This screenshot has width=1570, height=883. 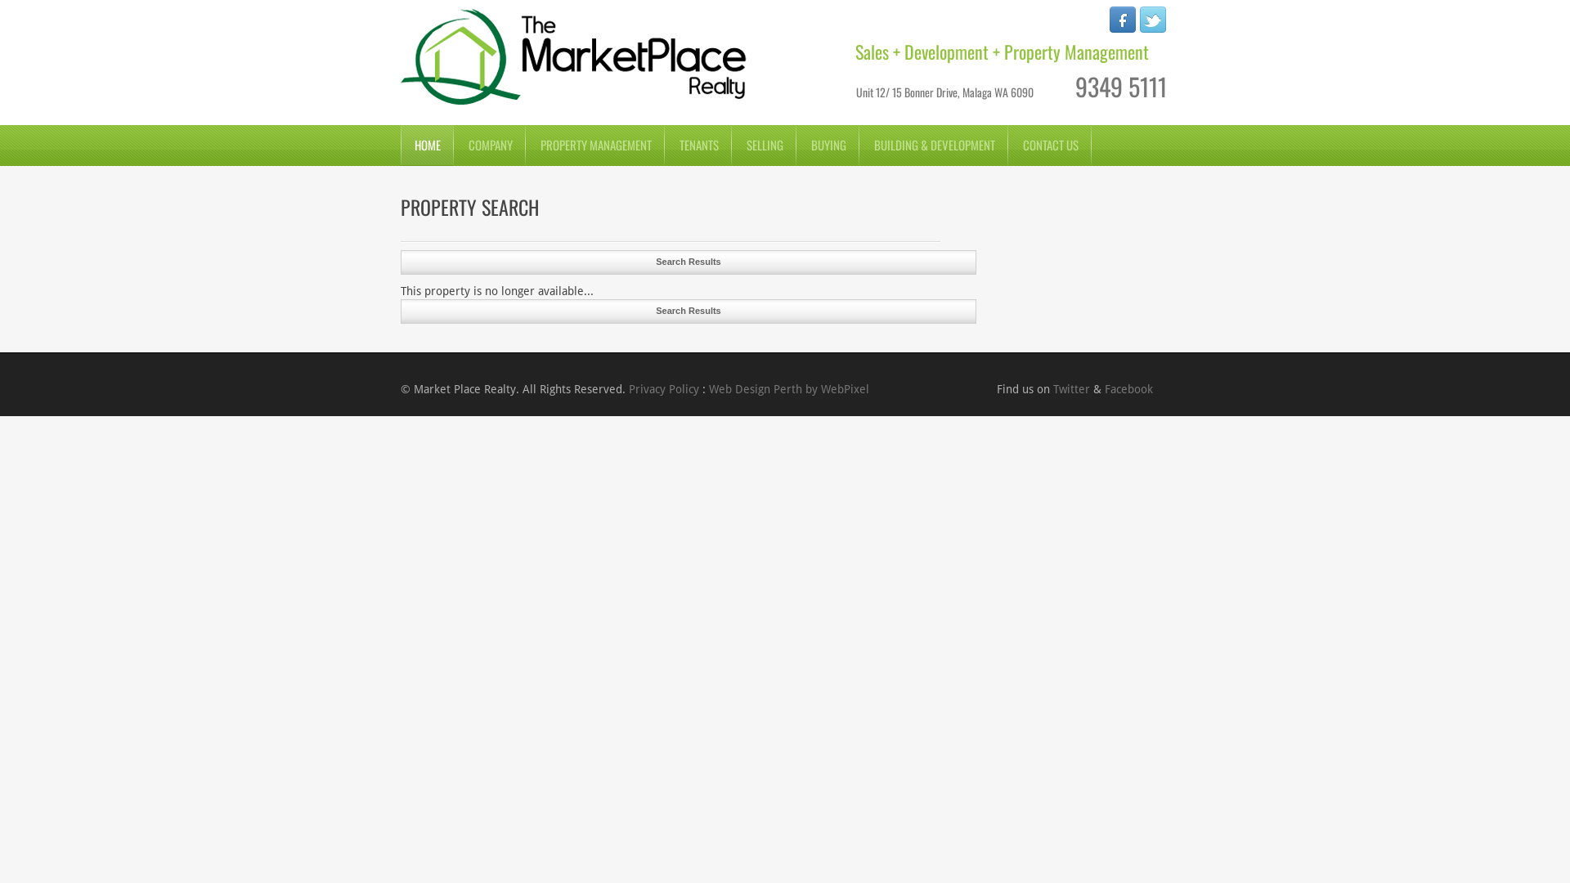 What do you see at coordinates (1050, 146) in the screenshot?
I see `CONTACT US` at bounding box center [1050, 146].